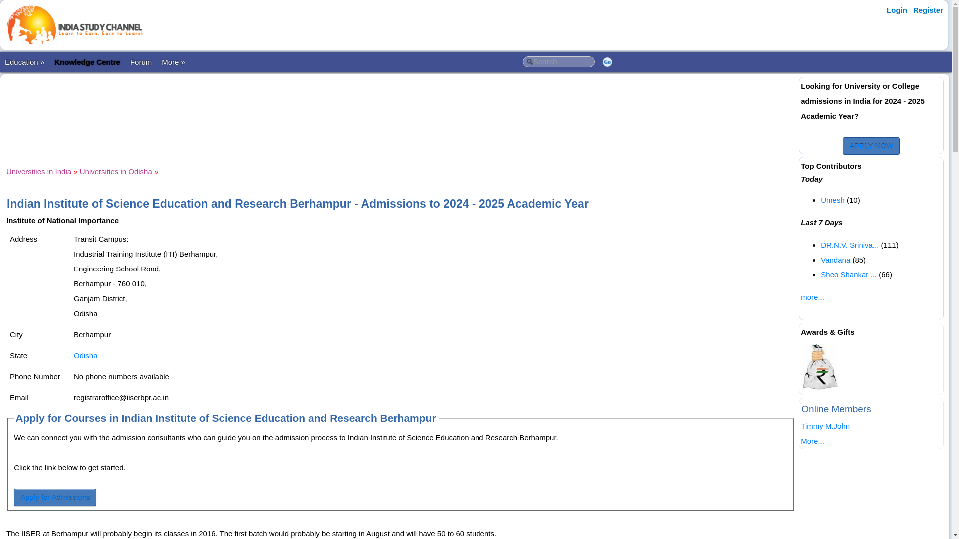 This screenshot has height=539, width=959. What do you see at coordinates (116, 171) in the screenshot?
I see `Universities in Odisha` at bounding box center [116, 171].